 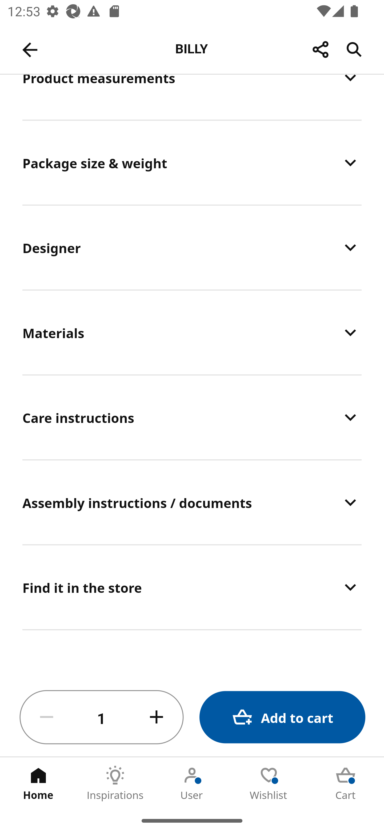 What do you see at coordinates (192, 417) in the screenshot?
I see `Care instructions` at bounding box center [192, 417].